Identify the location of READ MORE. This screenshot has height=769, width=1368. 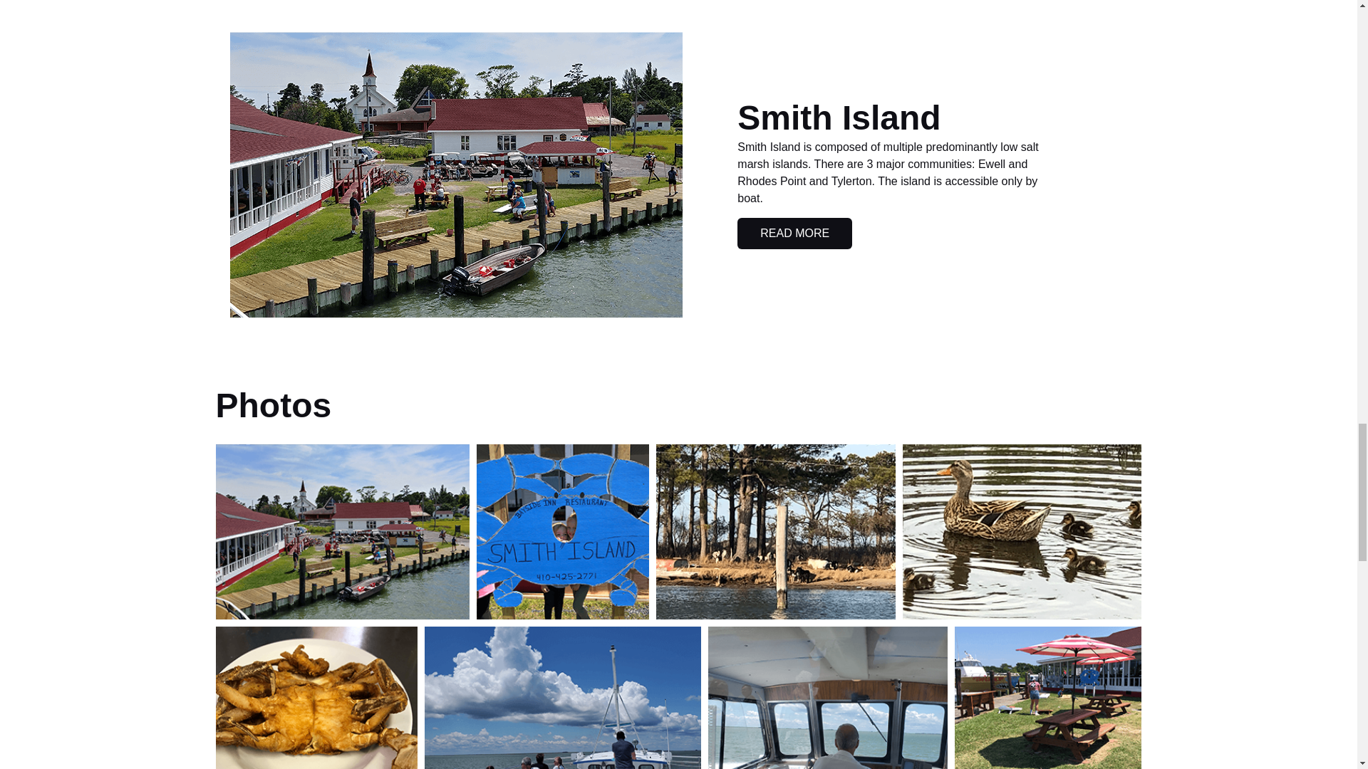
(794, 233).